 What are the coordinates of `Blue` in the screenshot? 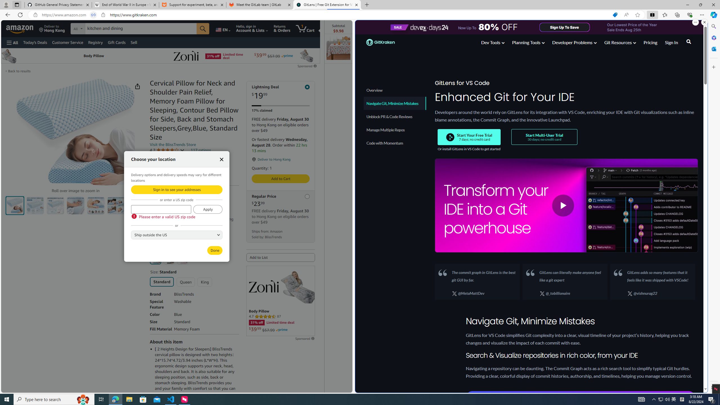 It's located at (155, 258).